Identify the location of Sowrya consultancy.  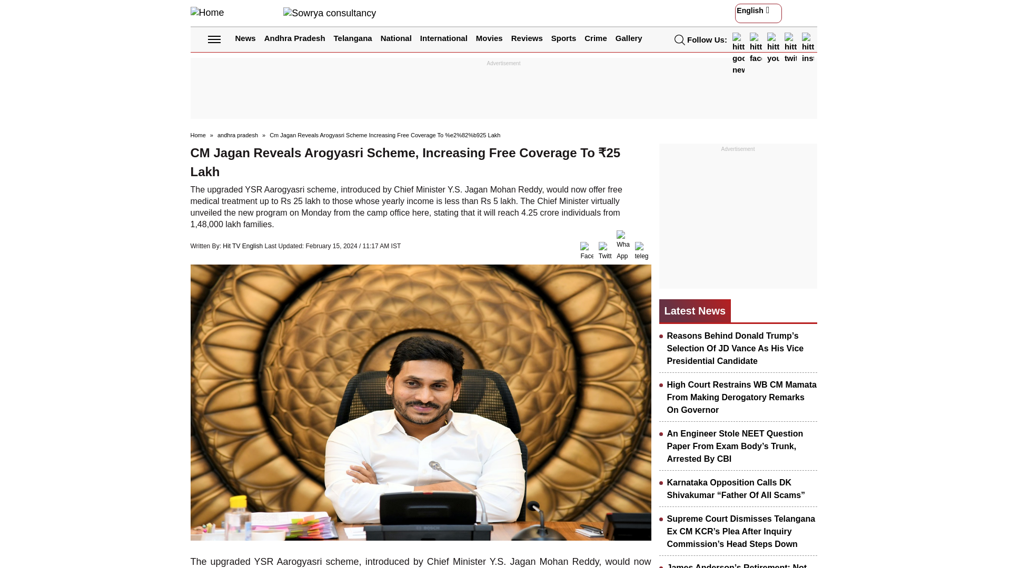
(330, 13).